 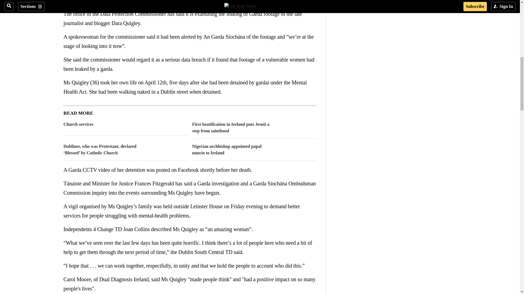 What do you see at coordinates (88, 2) in the screenshot?
I see `WhatsApp` at bounding box center [88, 2].